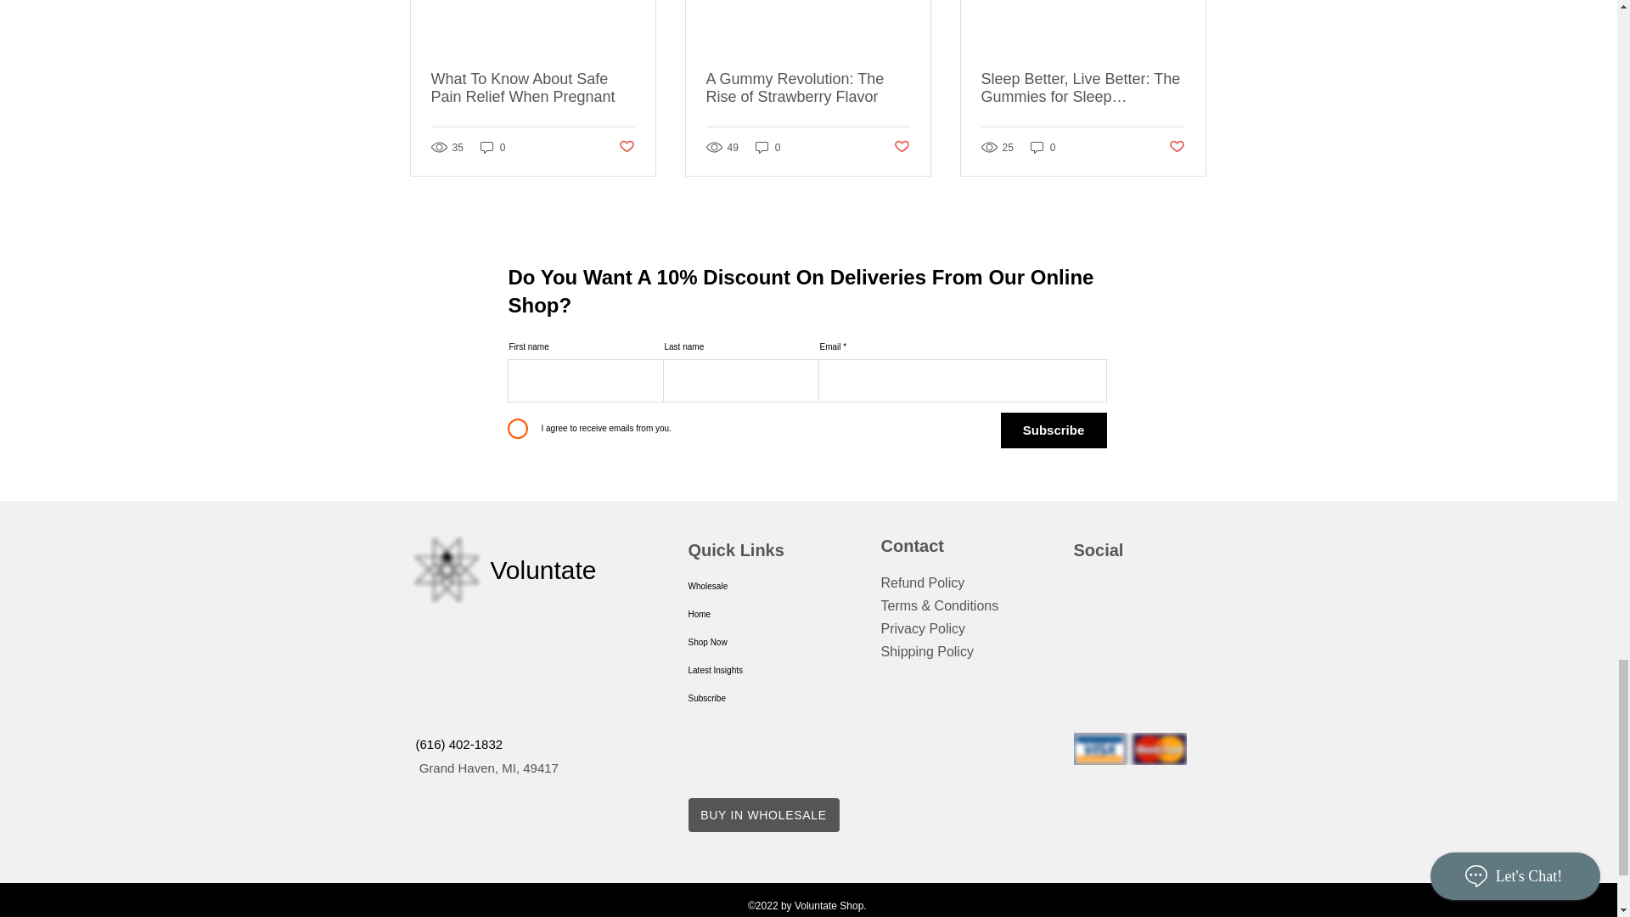 The width and height of the screenshot is (1630, 917). I want to click on Latest Insights, so click(756, 670).